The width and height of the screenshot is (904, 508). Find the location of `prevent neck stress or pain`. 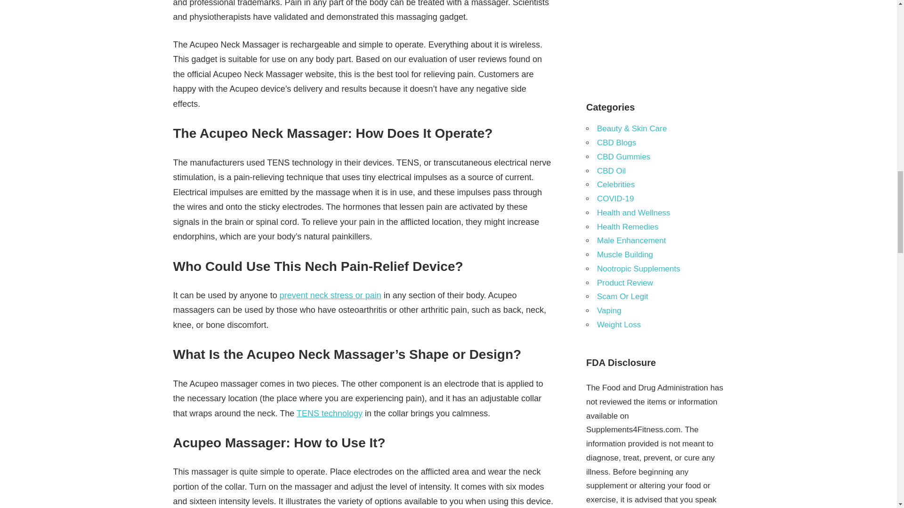

prevent neck stress or pain is located at coordinates (331, 295).